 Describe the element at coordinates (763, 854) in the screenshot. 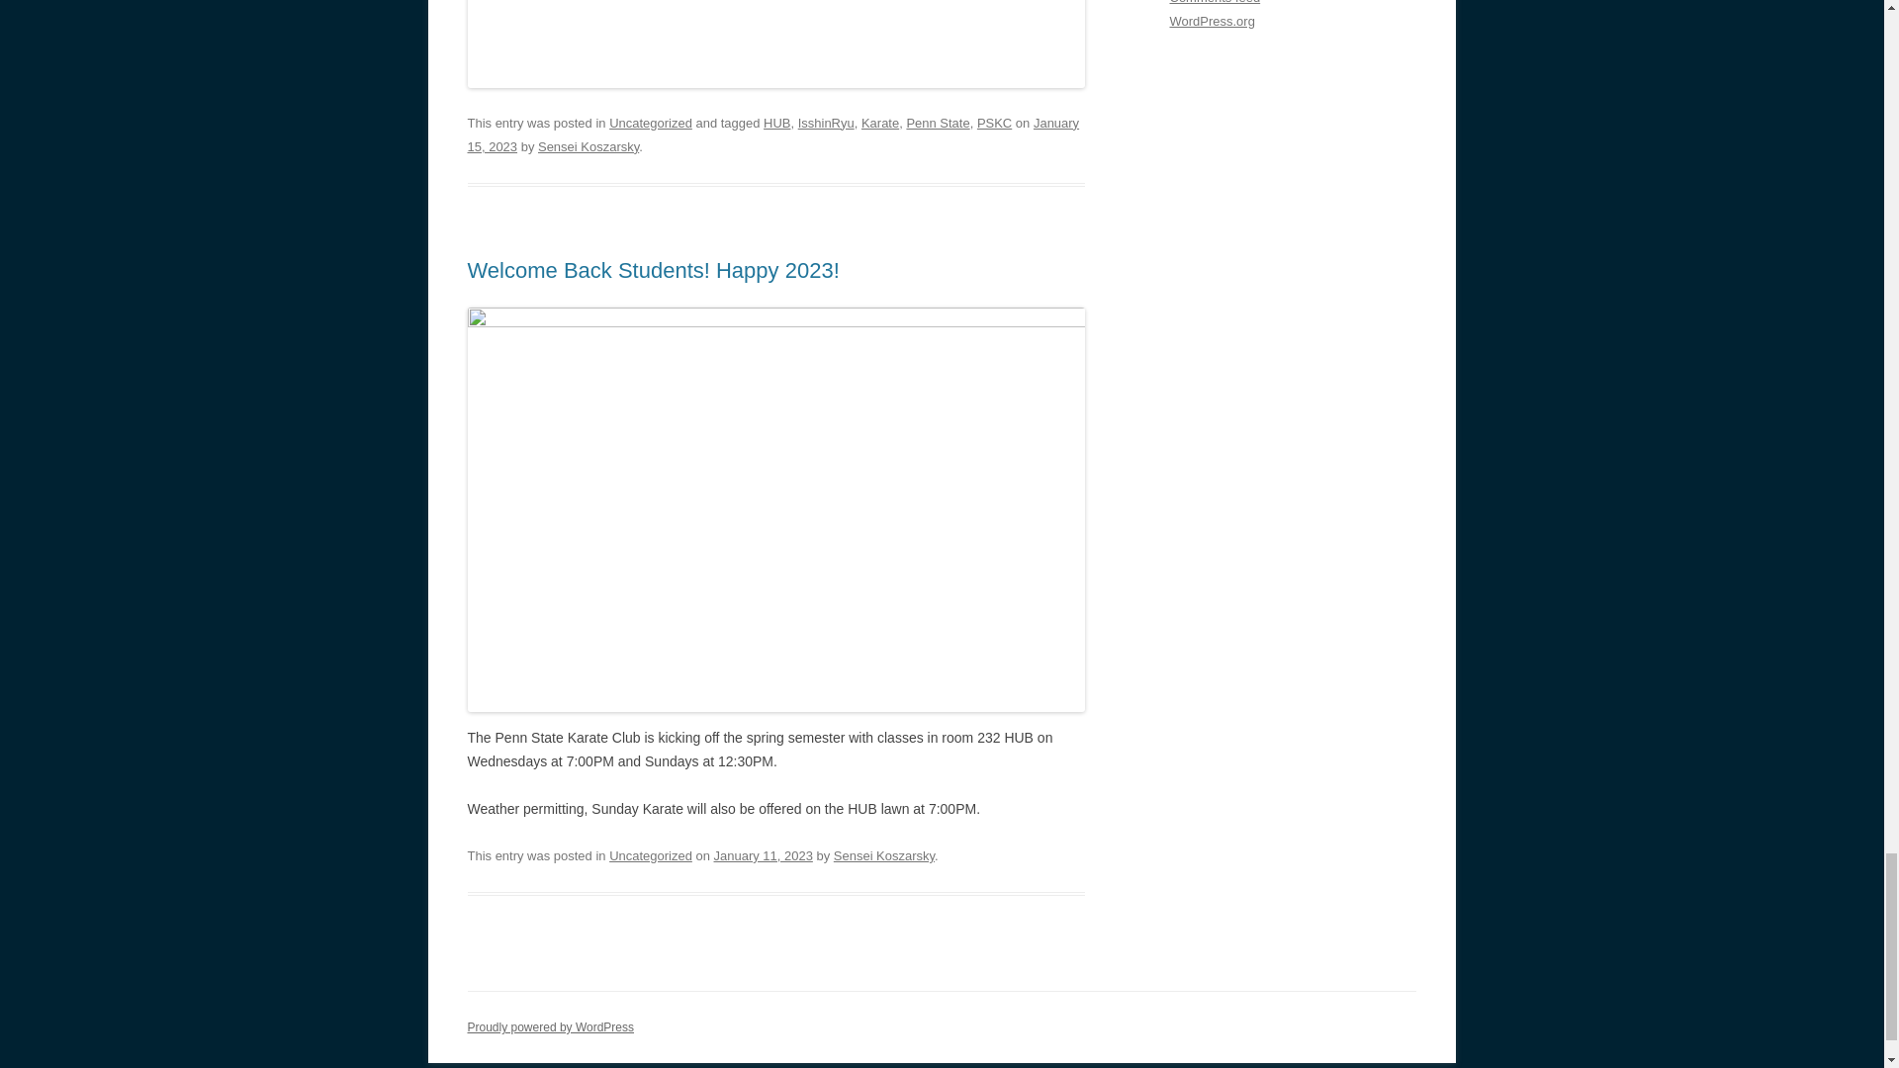

I see `1:14 am` at that location.